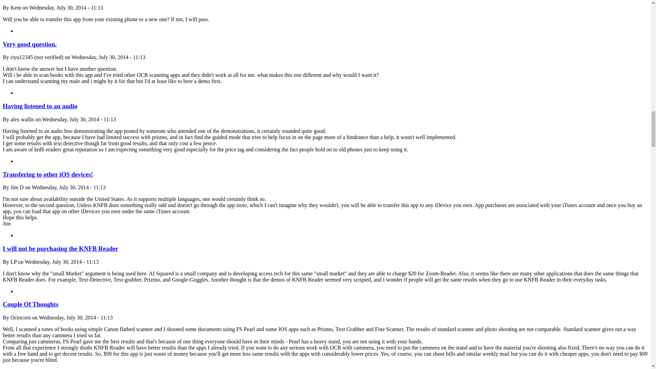  Describe the element at coordinates (29, 44) in the screenshot. I see `Very good question.` at that location.